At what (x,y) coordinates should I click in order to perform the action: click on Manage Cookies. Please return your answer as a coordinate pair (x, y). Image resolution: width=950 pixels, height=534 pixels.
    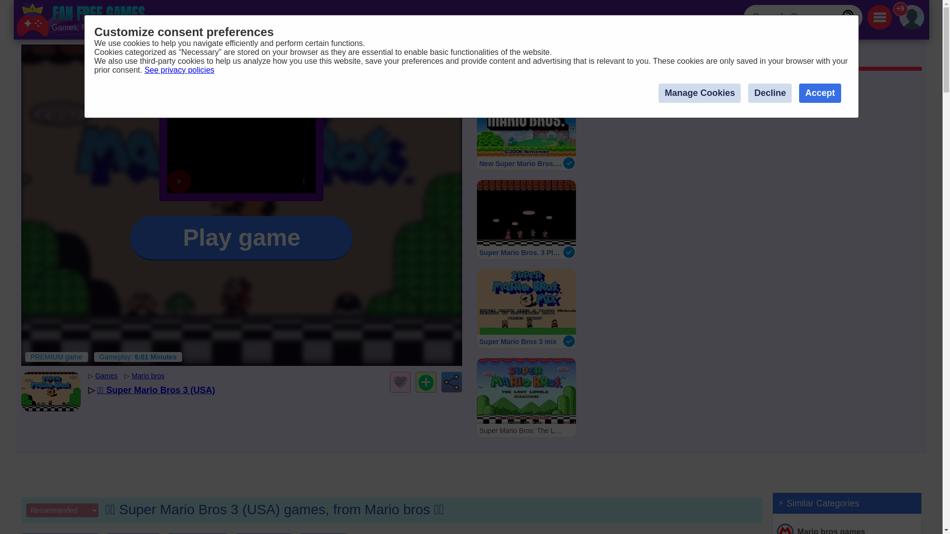
    Looking at the image, I should click on (700, 93).